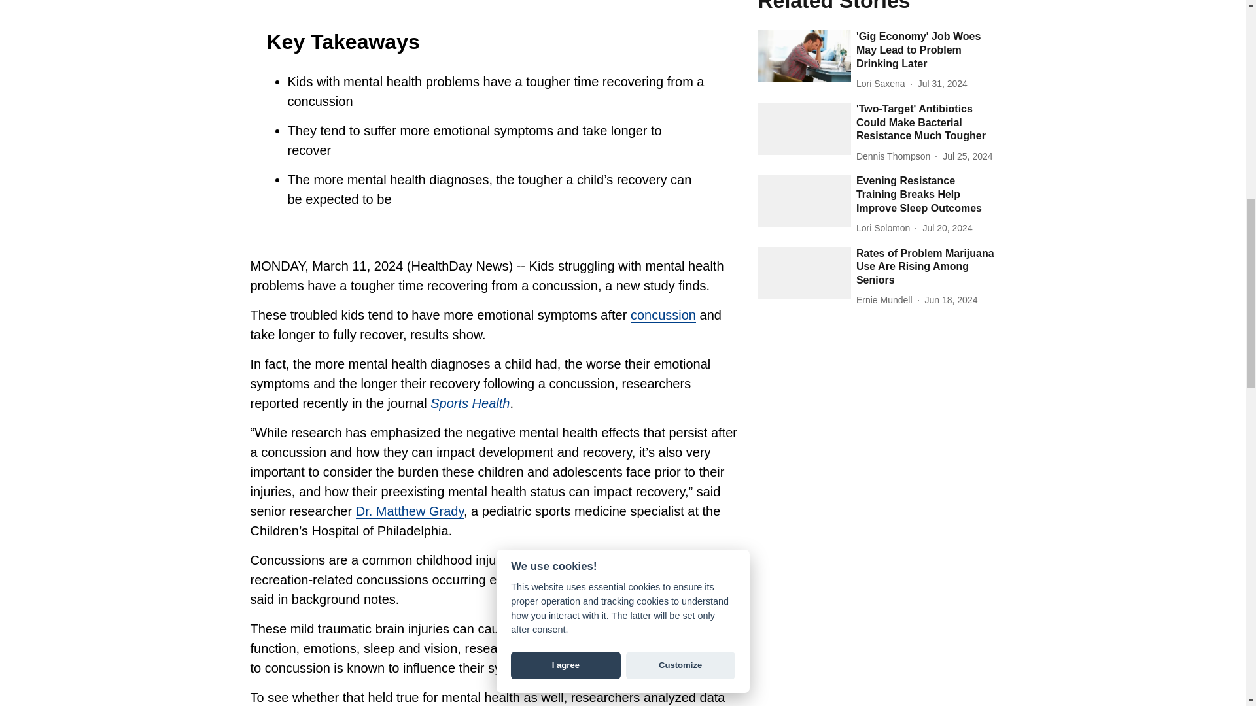 This screenshot has height=706, width=1256. What do you see at coordinates (951, 300) in the screenshot?
I see `2024-06-18 15:01` at bounding box center [951, 300].